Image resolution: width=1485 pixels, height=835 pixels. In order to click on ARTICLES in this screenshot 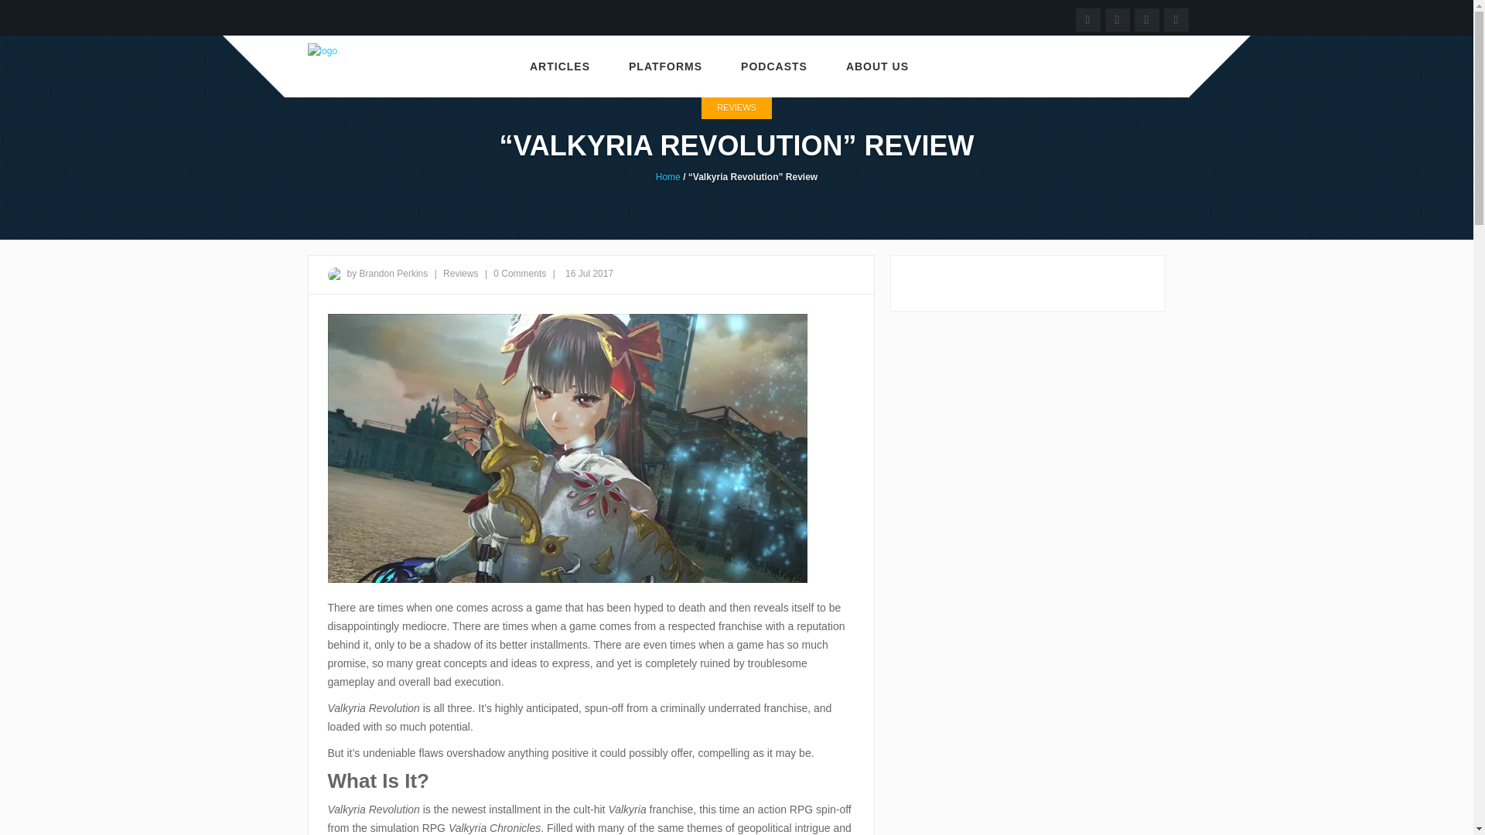, I will do `click(560, 66)`.